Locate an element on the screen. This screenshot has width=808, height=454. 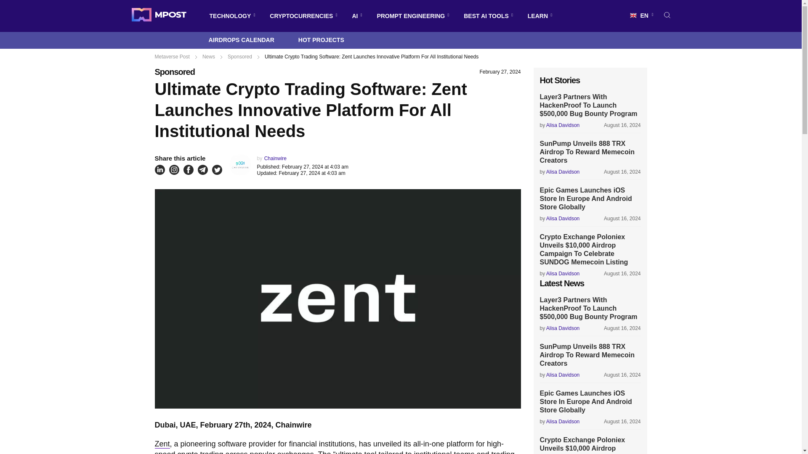
PROMPT ENGINEERING is located at coordinates (411, 16).